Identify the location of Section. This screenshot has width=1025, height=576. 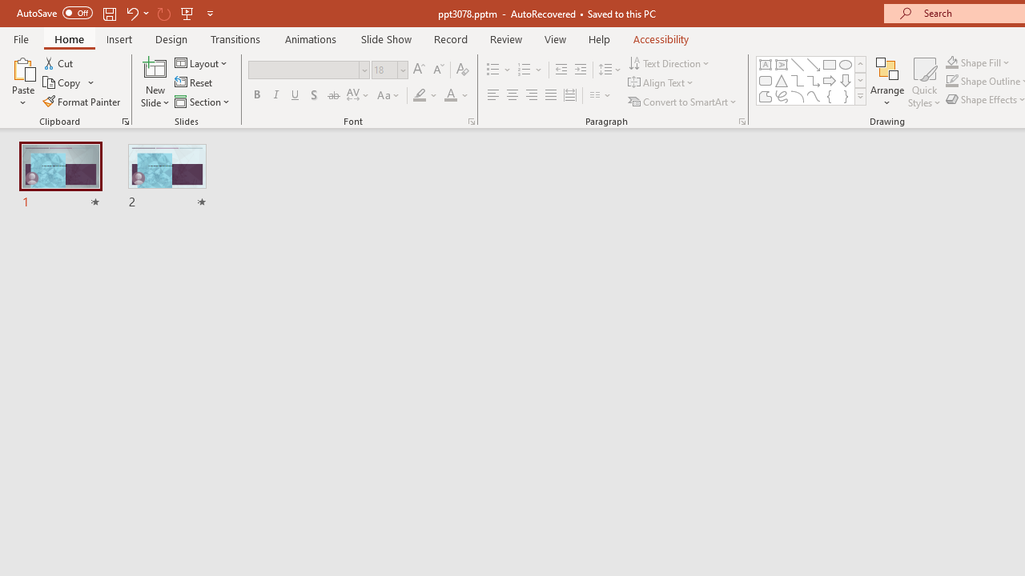
(203, 101).